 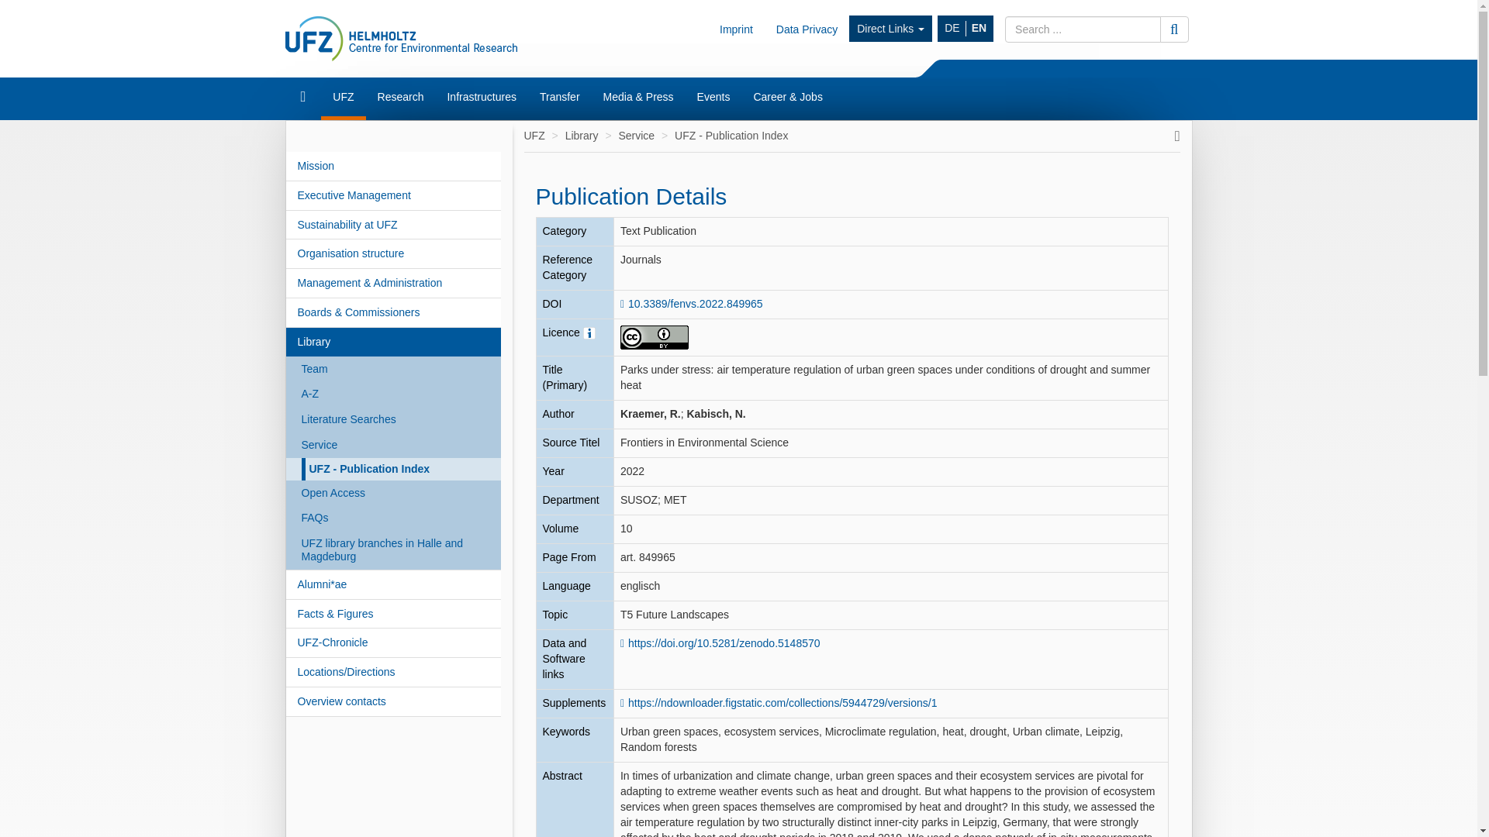 I want to click on EN, so click(x=979, y=29).